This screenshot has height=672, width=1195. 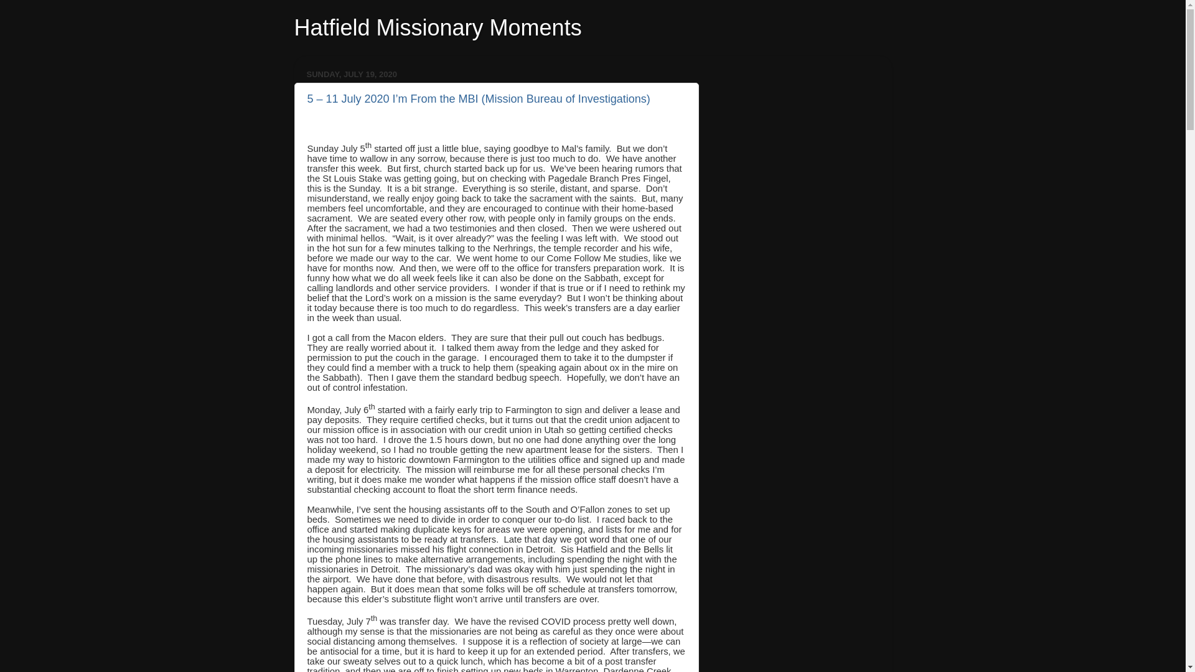 What do you see at coordinates (437, 27) in the screenshot?
I see `Hatfield Missionary Moments` at bounding box center [437, 27].